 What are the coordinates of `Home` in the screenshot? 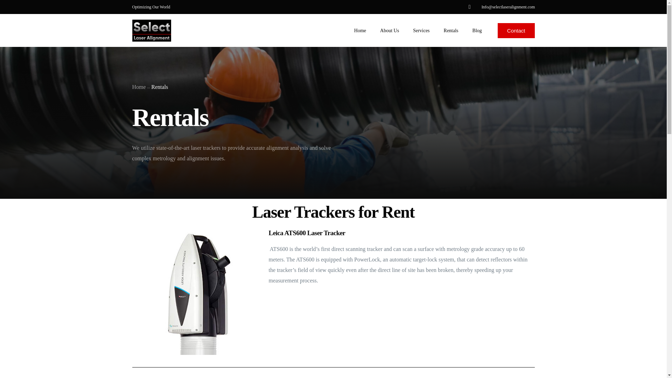 It's located at (139, 96).